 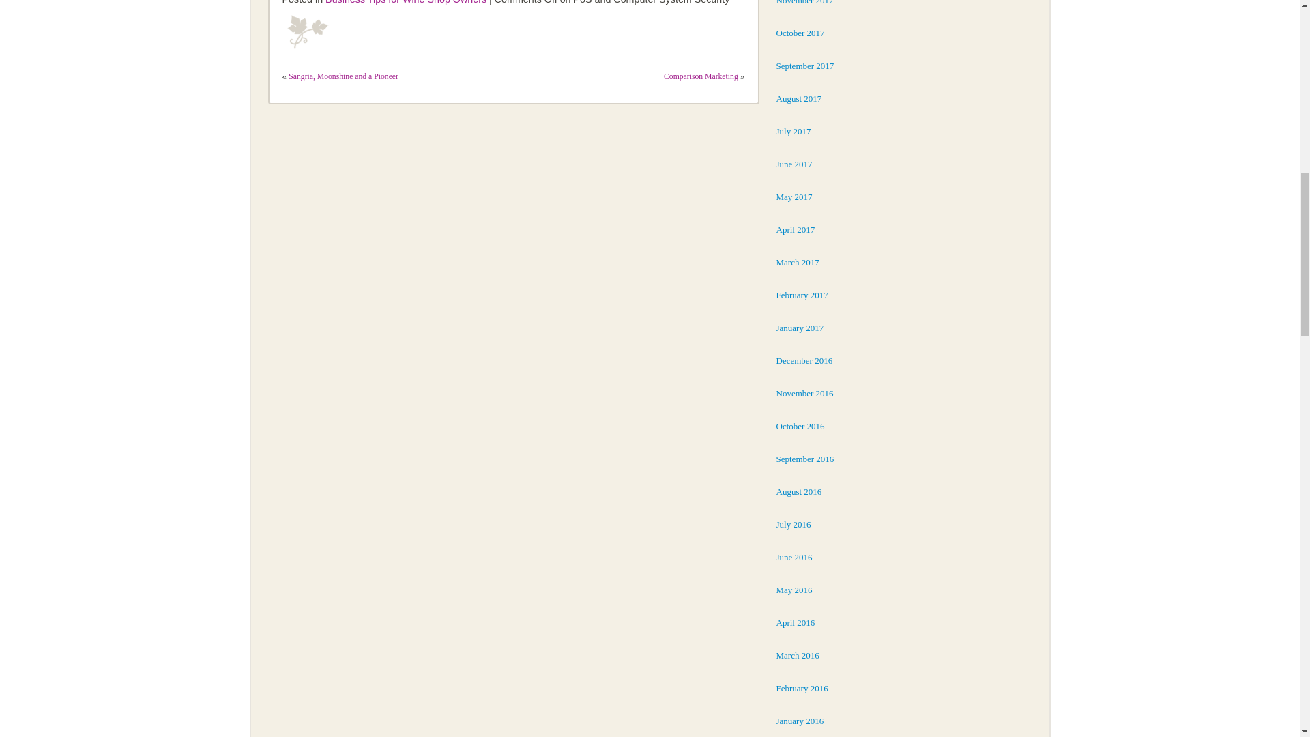 What do you see at coordinates (794, 590) in the screenshot?
I see `May 2016` at bounding box center [794, 590].